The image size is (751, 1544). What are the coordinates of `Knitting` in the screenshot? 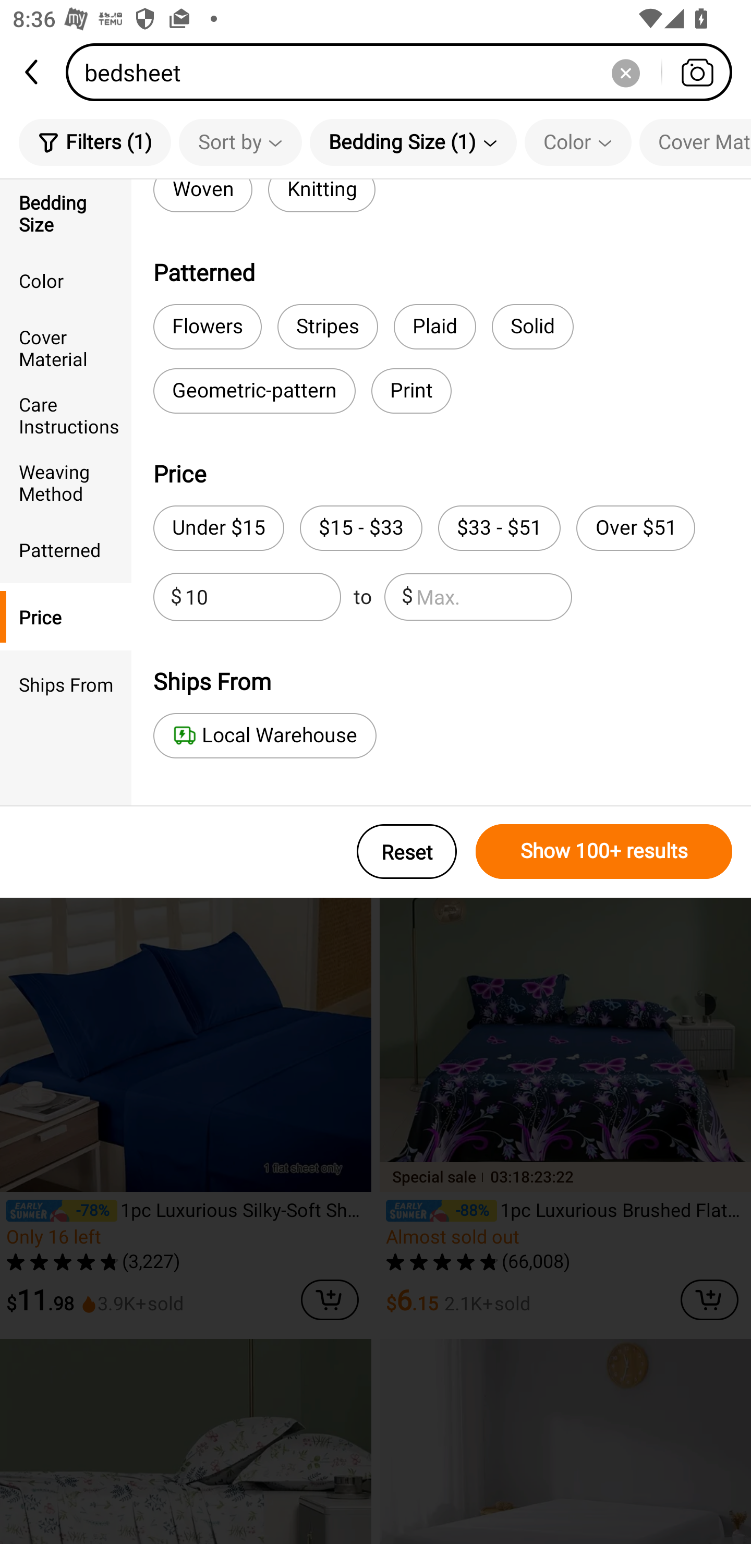 It's located at (322, 196).